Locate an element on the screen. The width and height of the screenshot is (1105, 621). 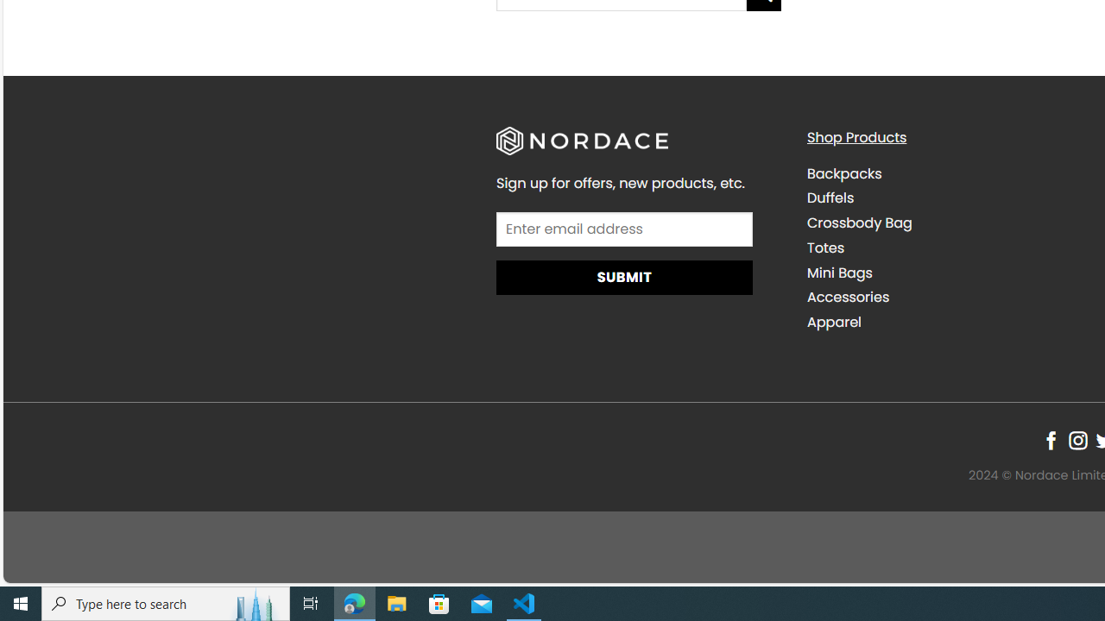
AutomationID: input_4_1 is located at coordinates (623, 228).